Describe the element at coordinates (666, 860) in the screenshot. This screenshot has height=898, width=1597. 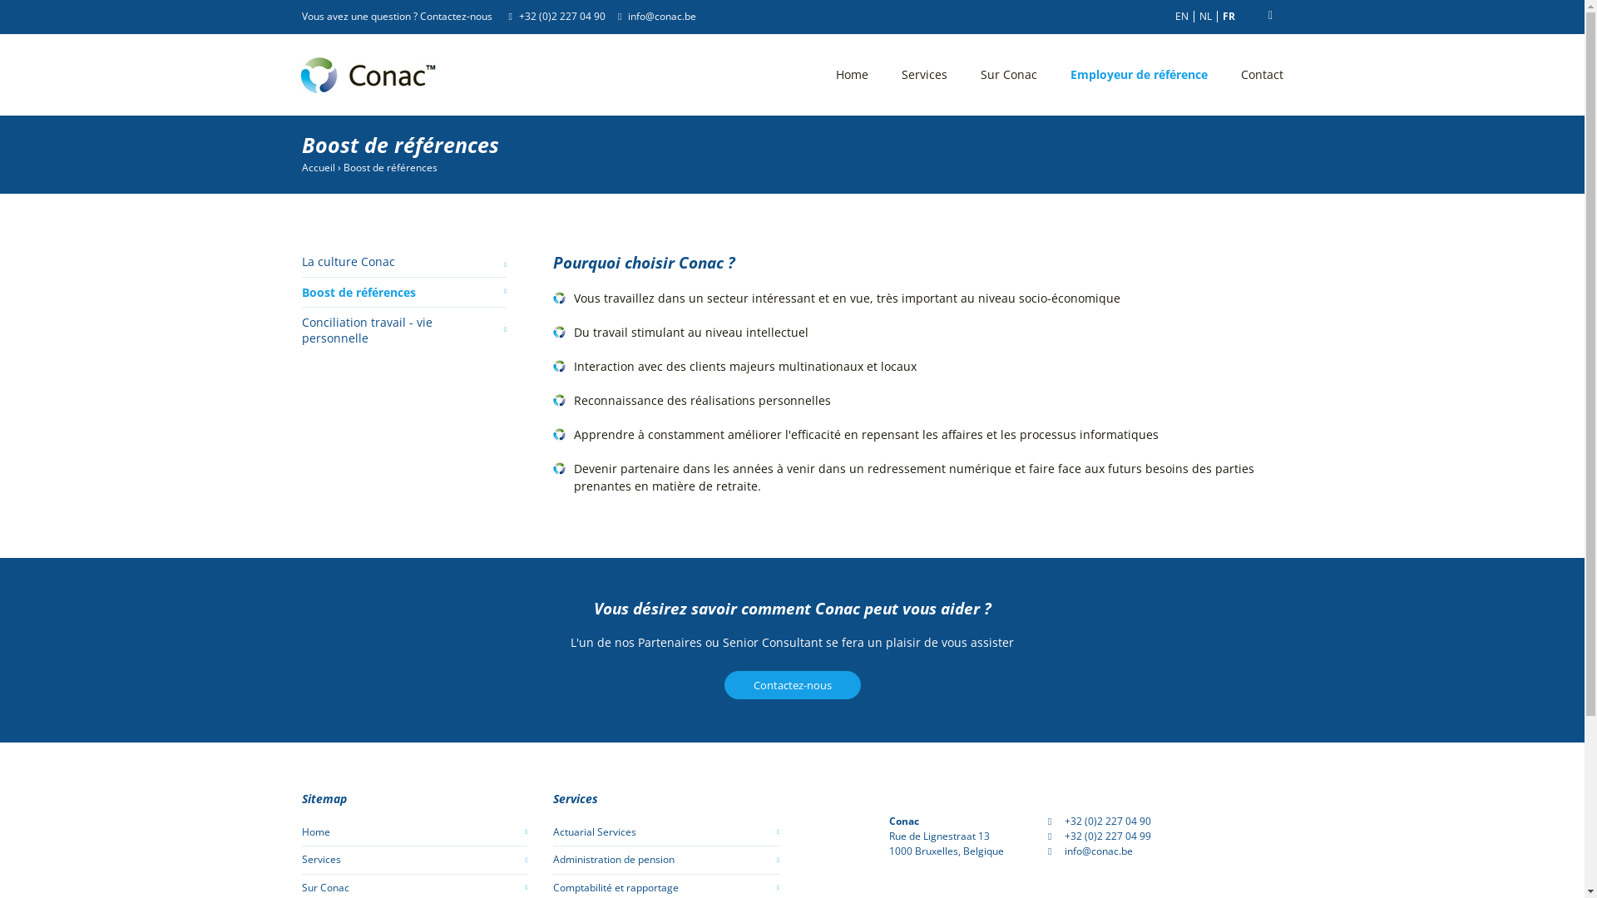
I see `Administration de pension` at that location.